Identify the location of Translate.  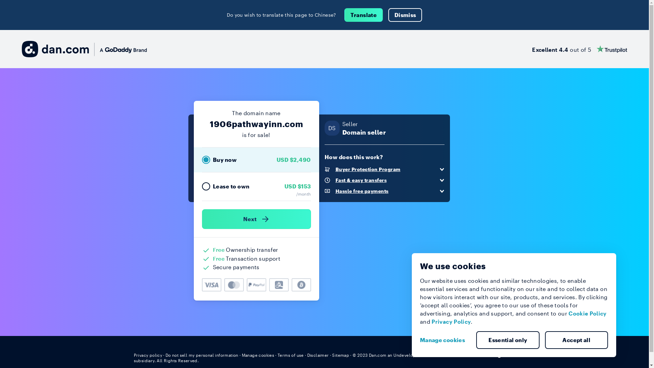
(364, 15).